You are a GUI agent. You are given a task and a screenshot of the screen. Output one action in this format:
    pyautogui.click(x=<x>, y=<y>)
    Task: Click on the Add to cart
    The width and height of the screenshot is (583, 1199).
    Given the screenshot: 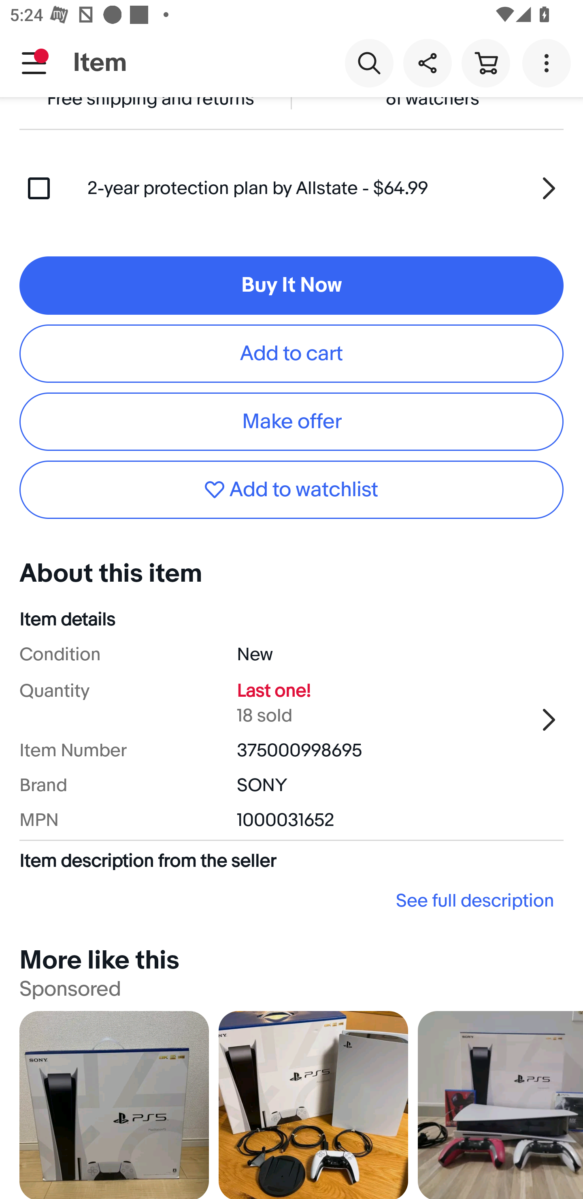 What is the action you would take?
    pyautogui.click(x=291, y=354)
    